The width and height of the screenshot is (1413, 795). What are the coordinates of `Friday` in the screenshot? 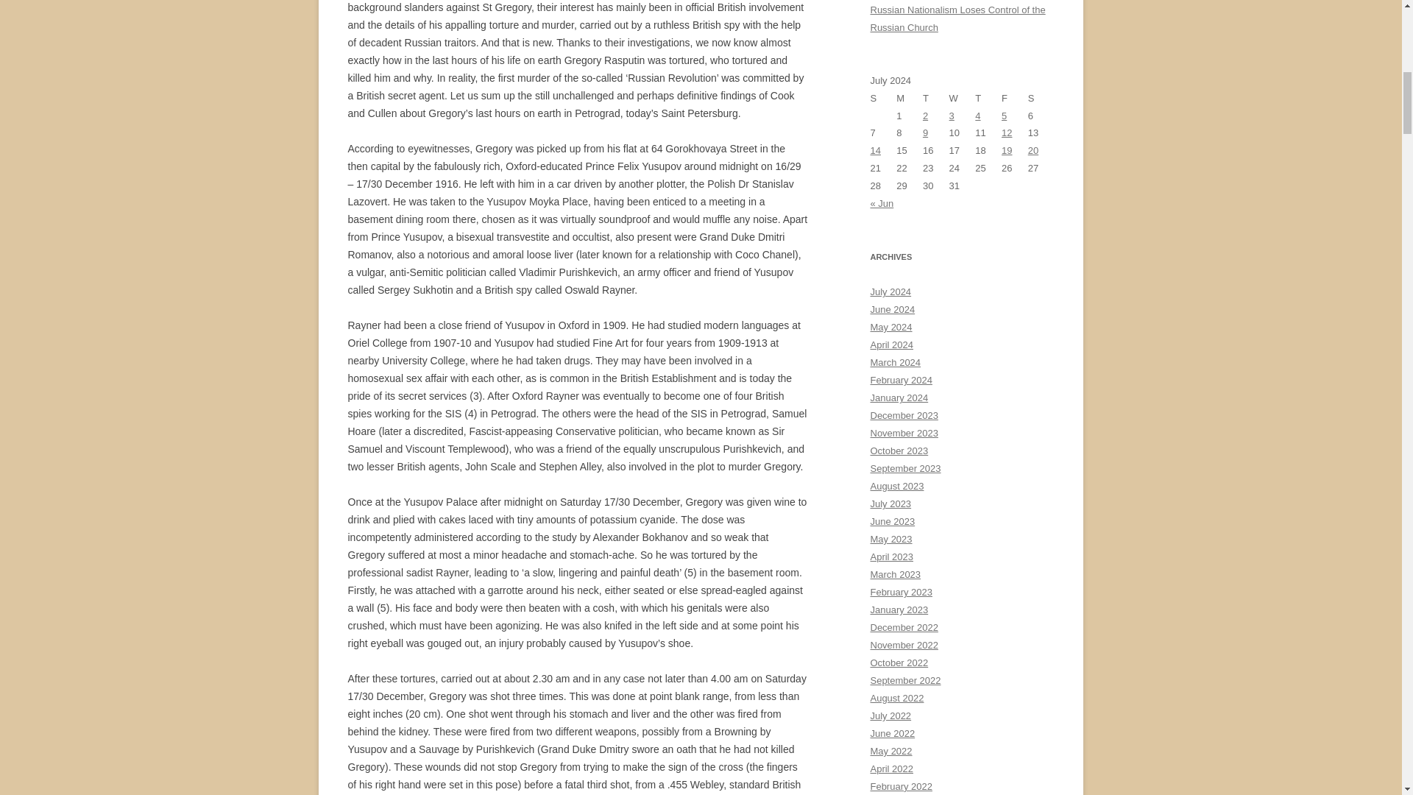 It's located at (1015, 99).